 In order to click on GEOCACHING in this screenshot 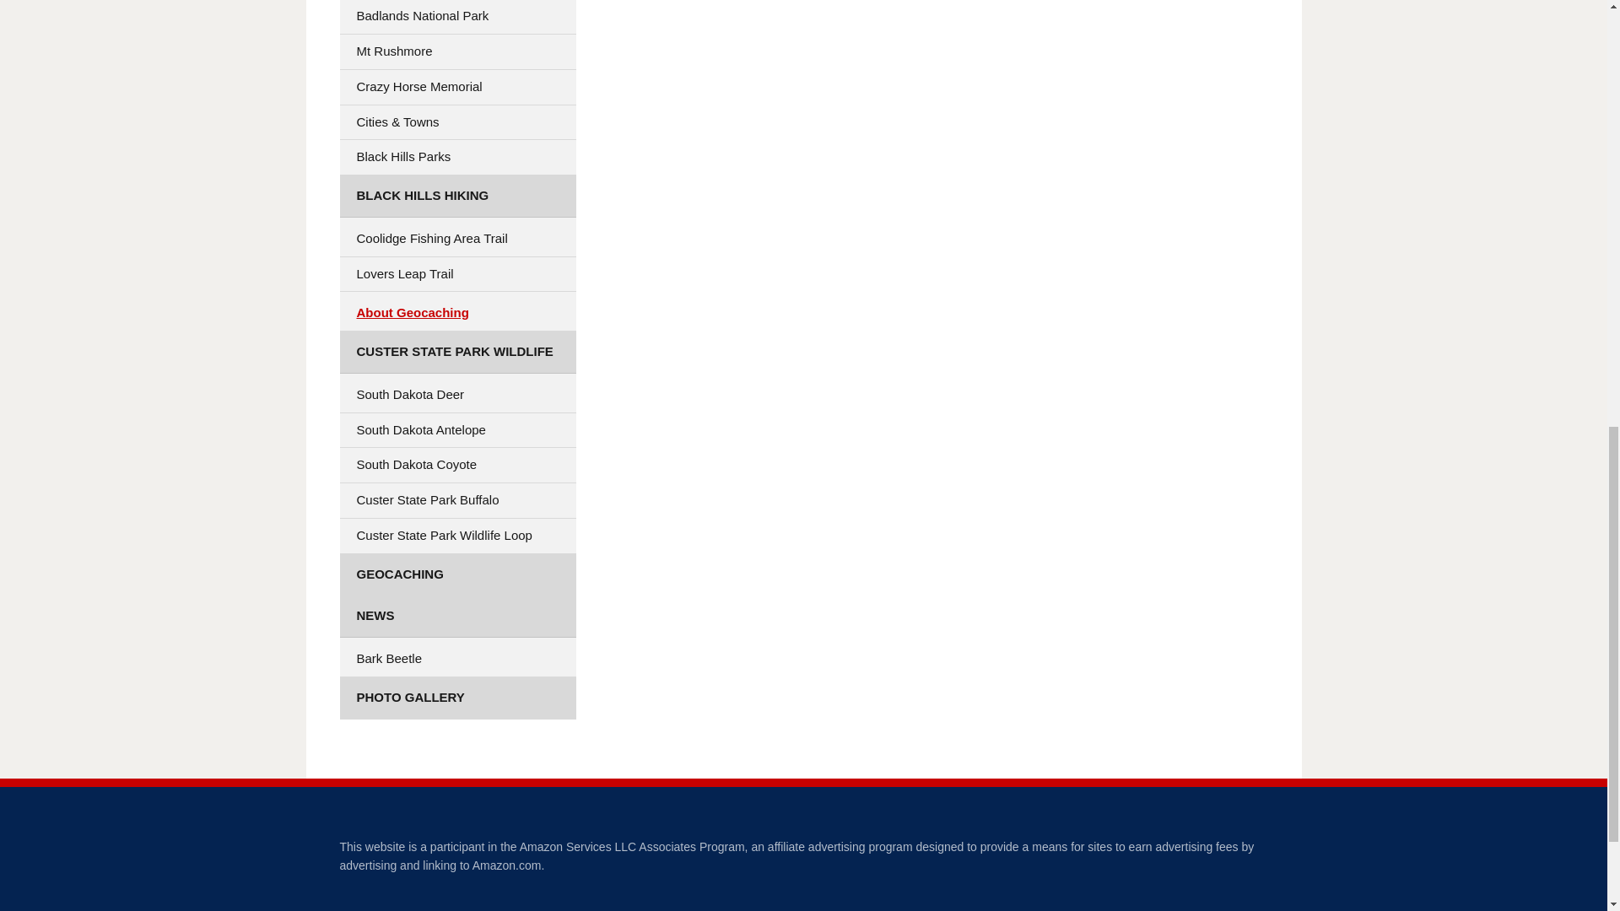, I will do `click(456, 574)`.